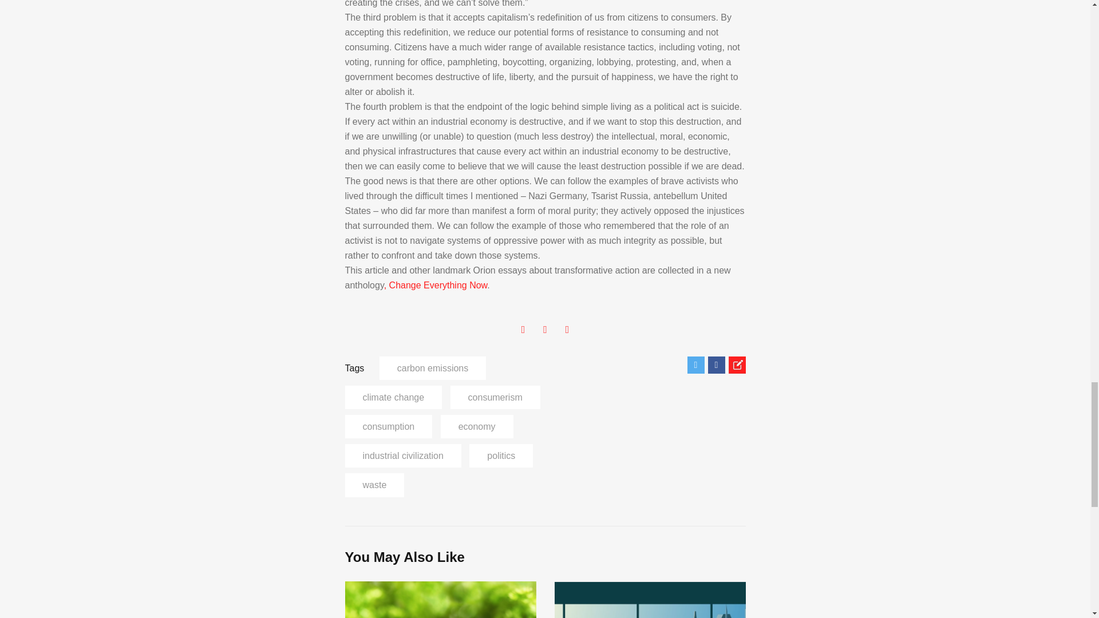  What do you see at coordinates (715, 365) in the screenshot?
I see `Share on Facebook` at bounding box center [715, 365].